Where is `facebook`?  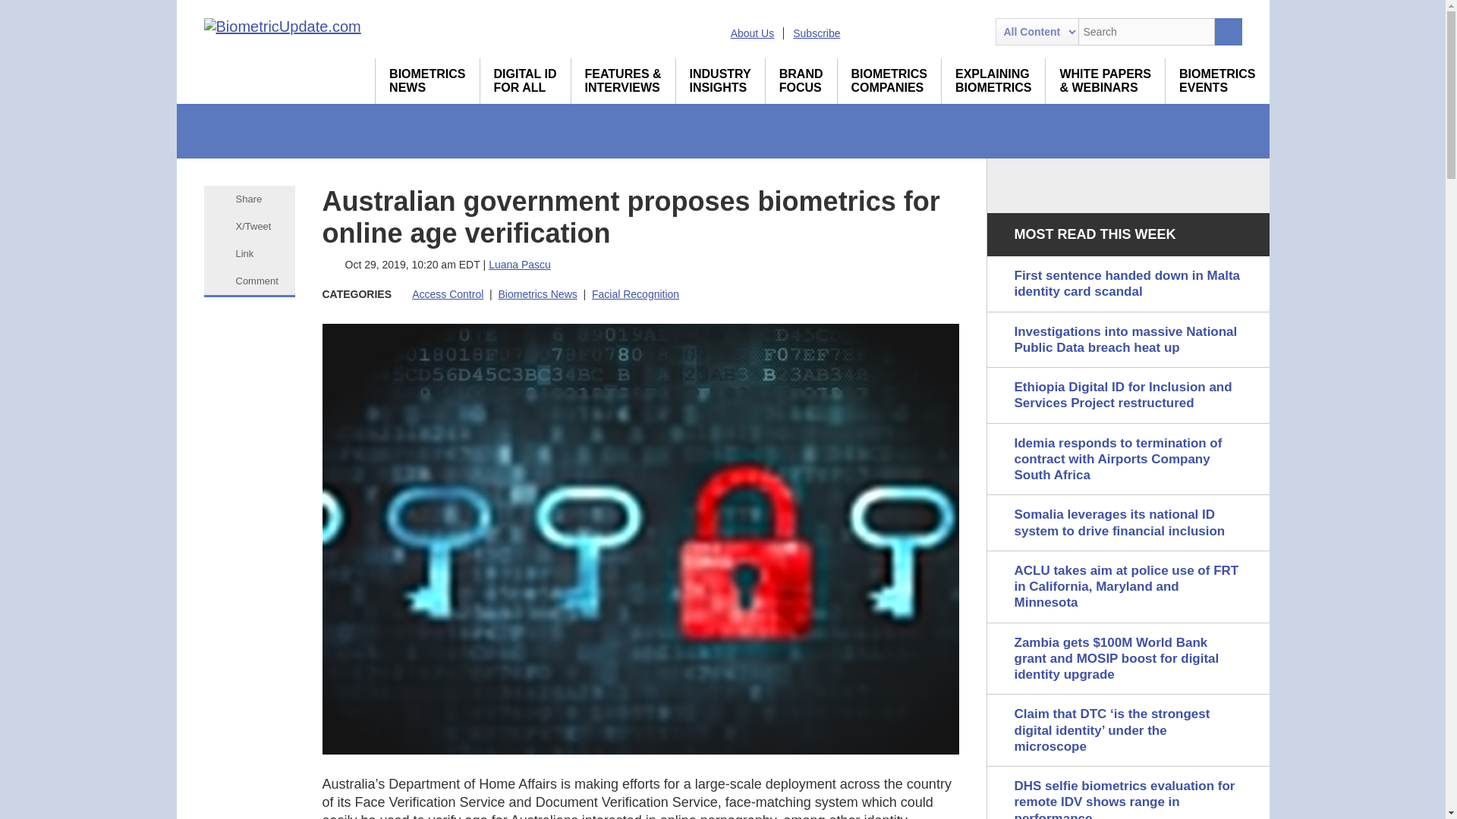 facebook is located at coordinates (946, 32).